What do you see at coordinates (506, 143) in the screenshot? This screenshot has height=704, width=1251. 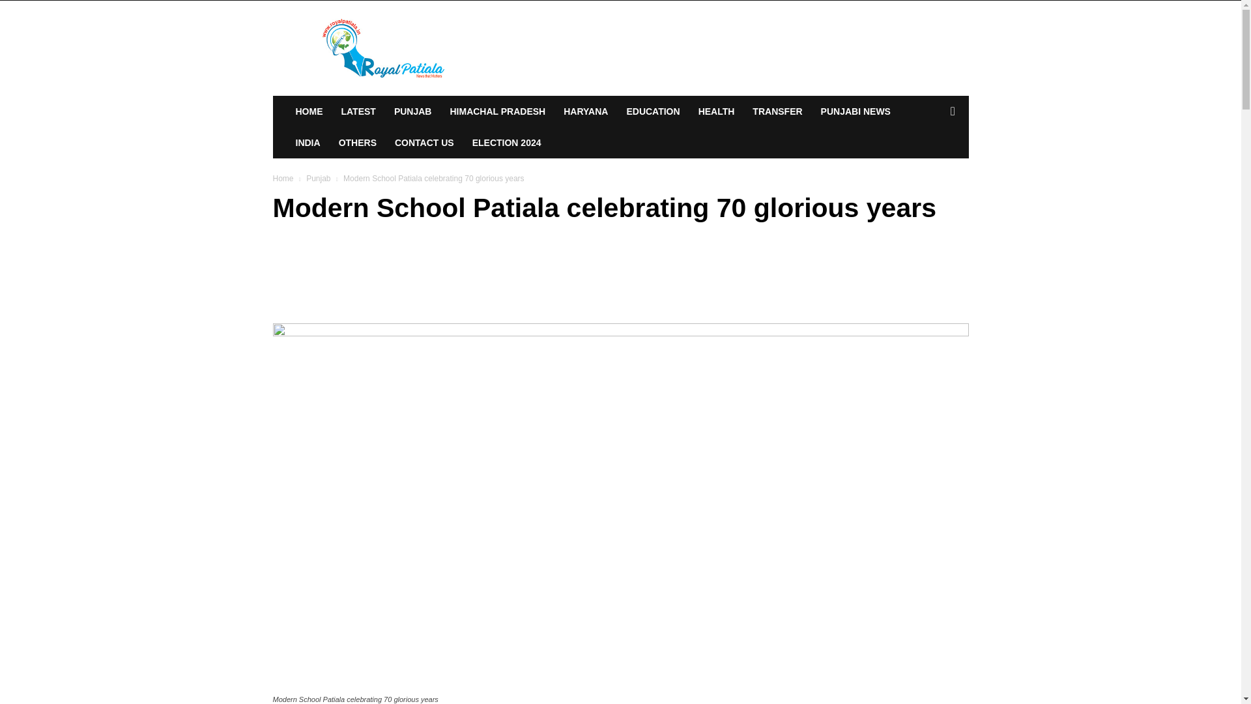 I see `ELECTION 2024` at bounding box center [506, 143].